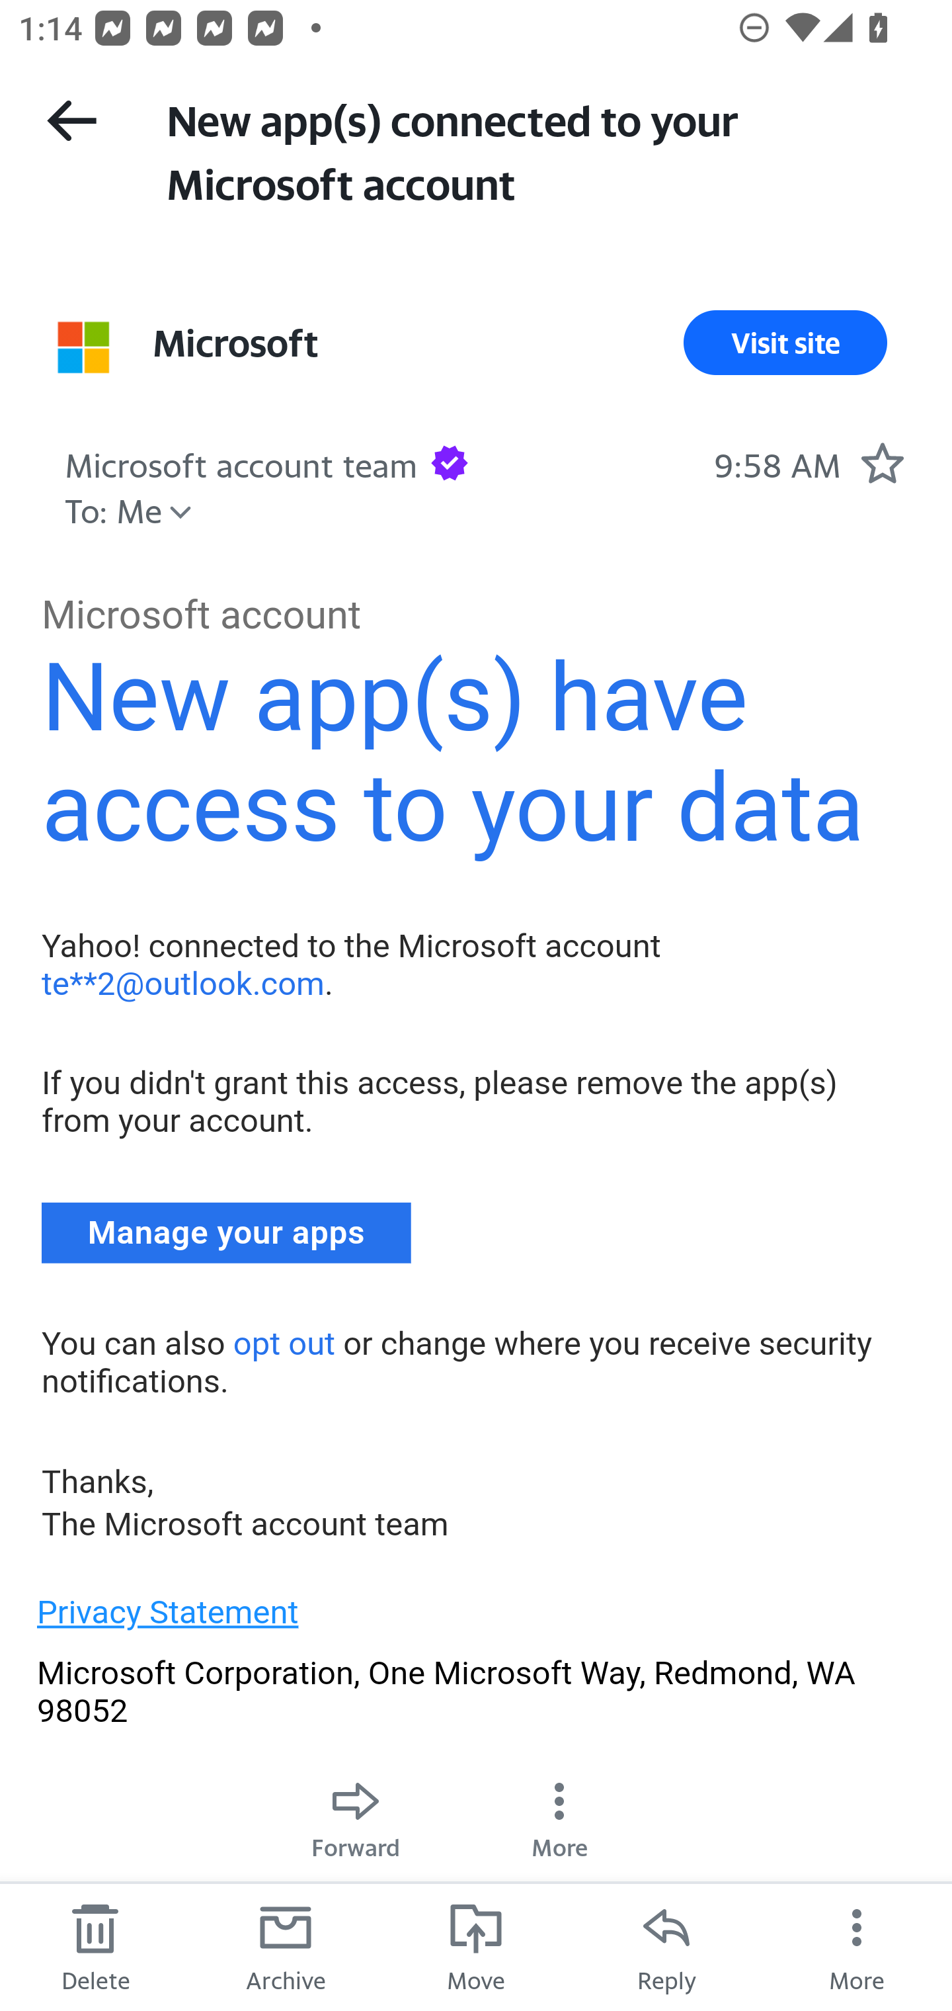 This screenshot has width=952, height=2011. Describe the element at coordinates (559, 1815) in the screenshot. I see `More` at that location.